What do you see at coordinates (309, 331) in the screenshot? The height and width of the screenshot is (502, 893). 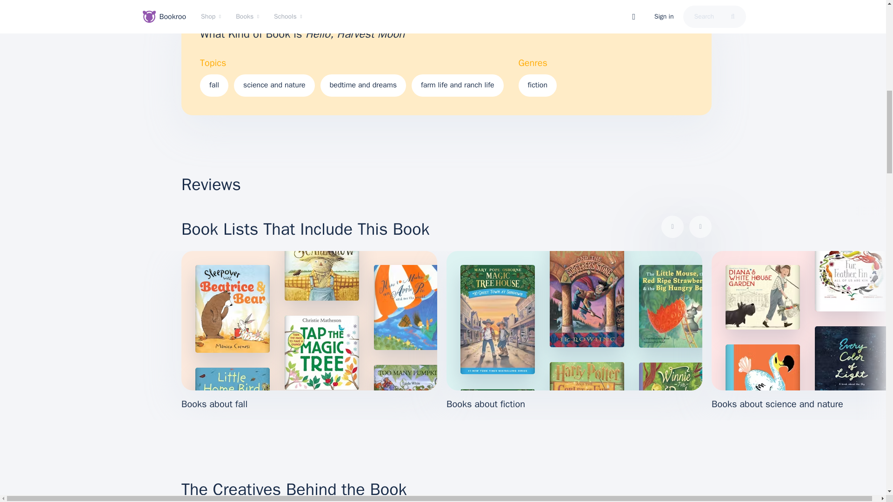 I see `Books about fall` at bounding box center [309, 331].